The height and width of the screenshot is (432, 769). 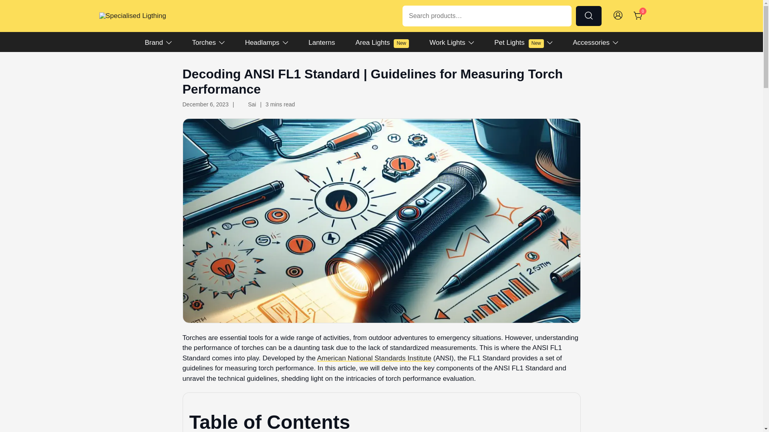 What do you see at coordinates (447, 42) in the screenshot?
I see `Your account` at bounding box center [447, 42].